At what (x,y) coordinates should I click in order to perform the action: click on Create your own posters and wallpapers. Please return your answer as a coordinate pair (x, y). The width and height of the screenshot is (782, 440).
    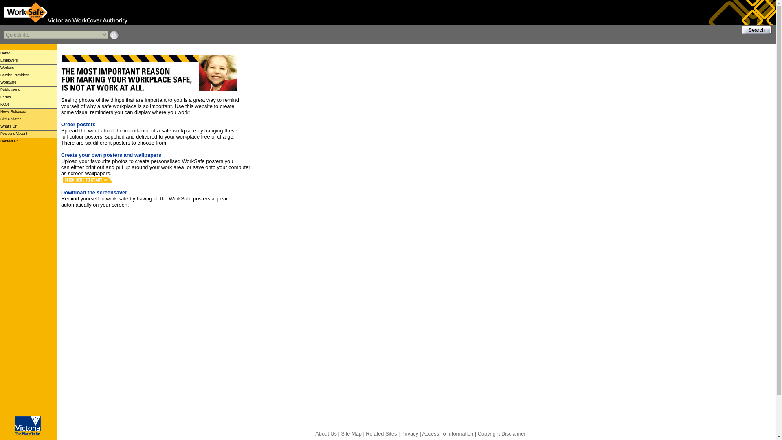
    Looking at the image, I should click on (111, 155).